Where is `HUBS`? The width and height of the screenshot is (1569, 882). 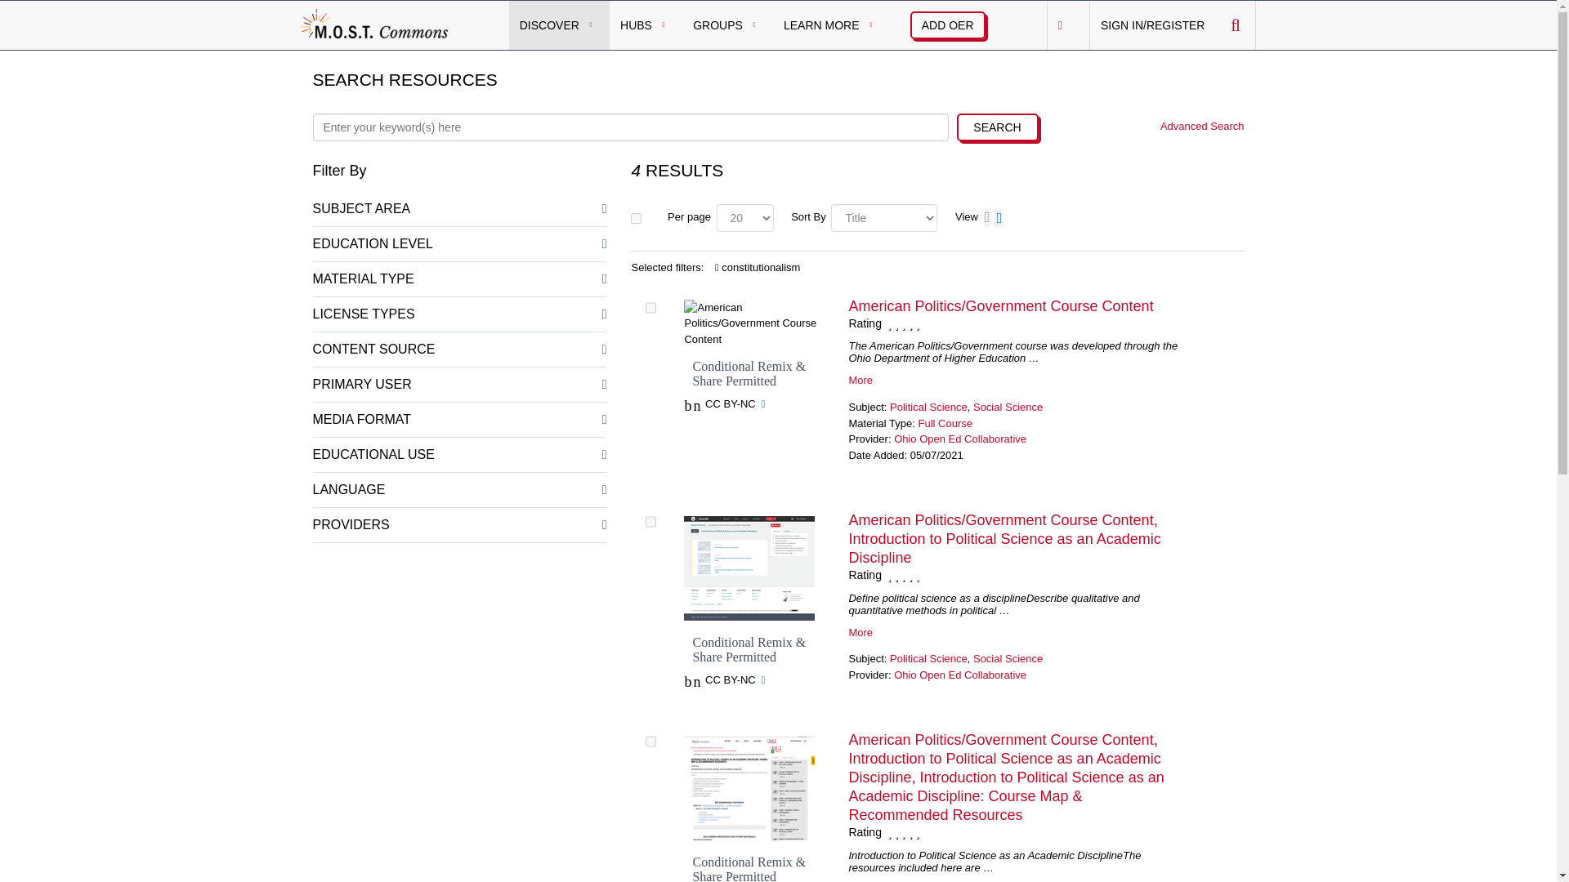 HUBS is located at coordinates (646, 24).